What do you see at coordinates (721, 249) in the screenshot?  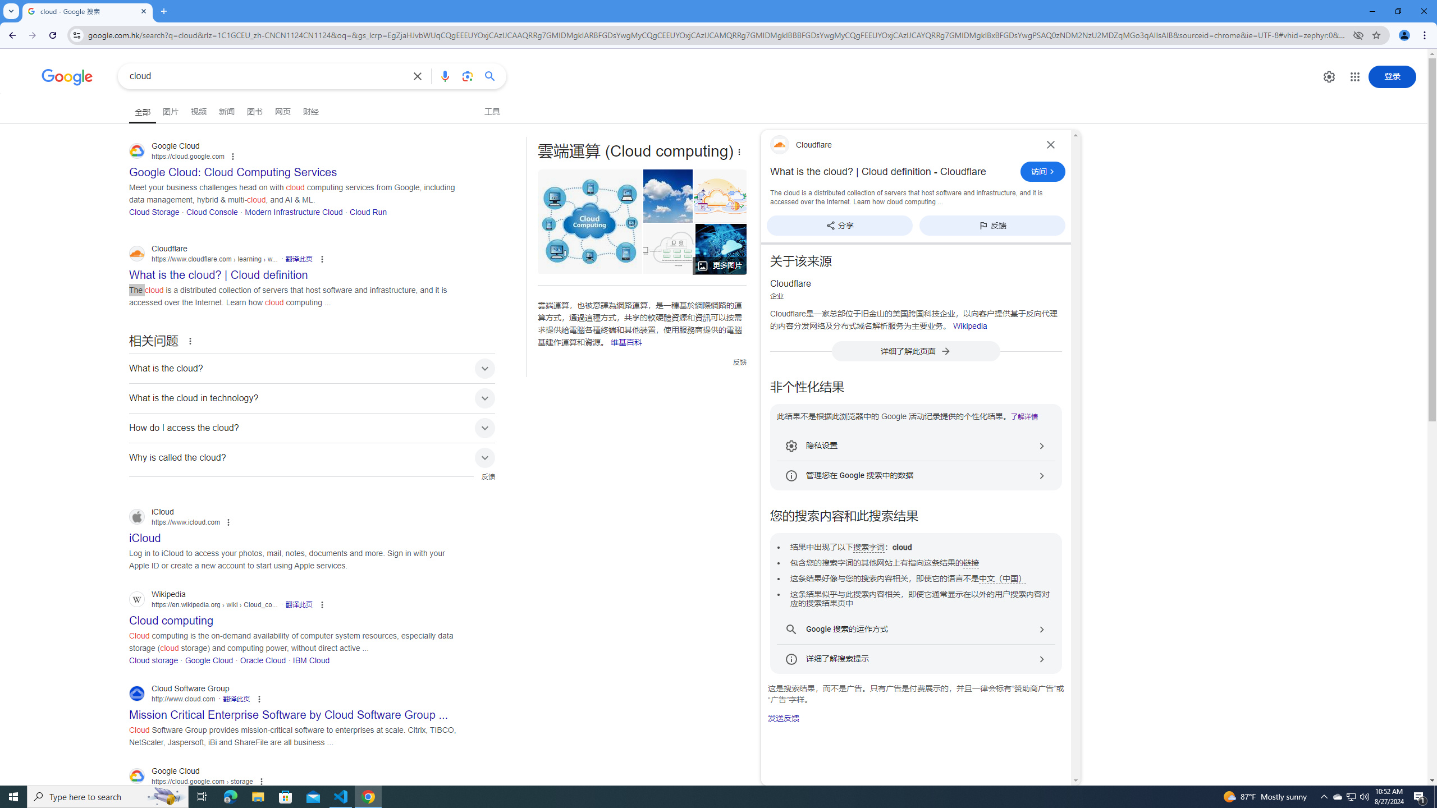 I see `What is cloud computing? Everything you need to know now ...` at bounding box center [721, 249].